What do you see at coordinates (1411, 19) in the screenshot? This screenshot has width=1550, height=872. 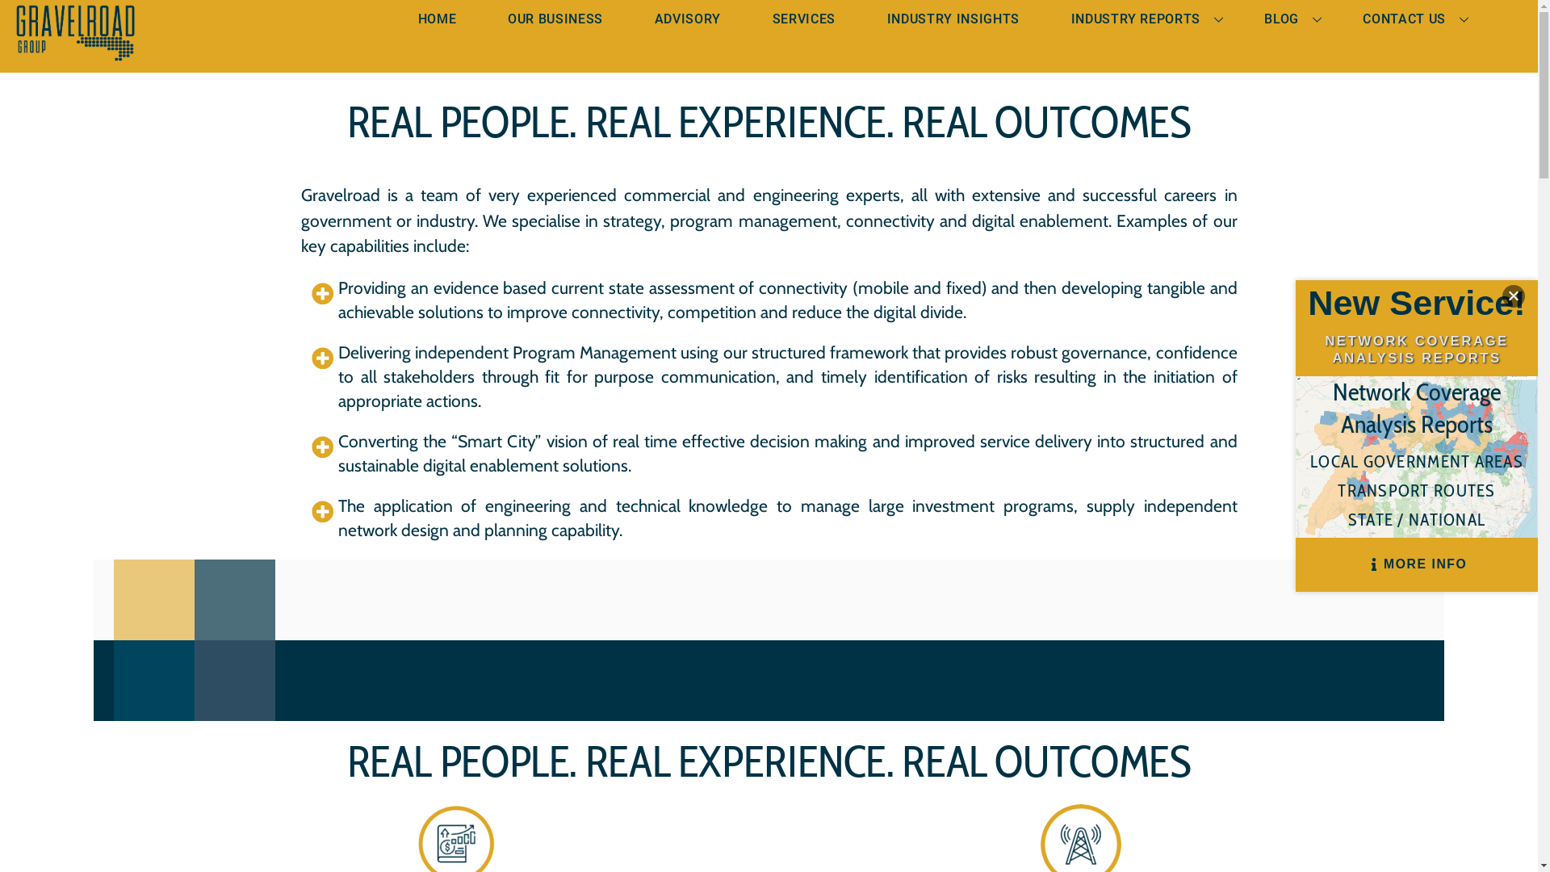 I see `CONTACT US` at bounding box center [1411, 19].